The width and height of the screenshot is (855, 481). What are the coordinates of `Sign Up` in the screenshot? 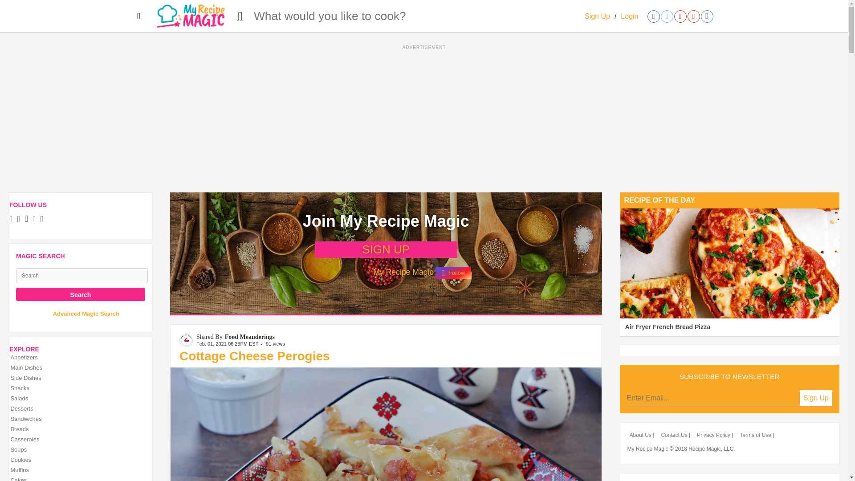 It's located at (598, 16).